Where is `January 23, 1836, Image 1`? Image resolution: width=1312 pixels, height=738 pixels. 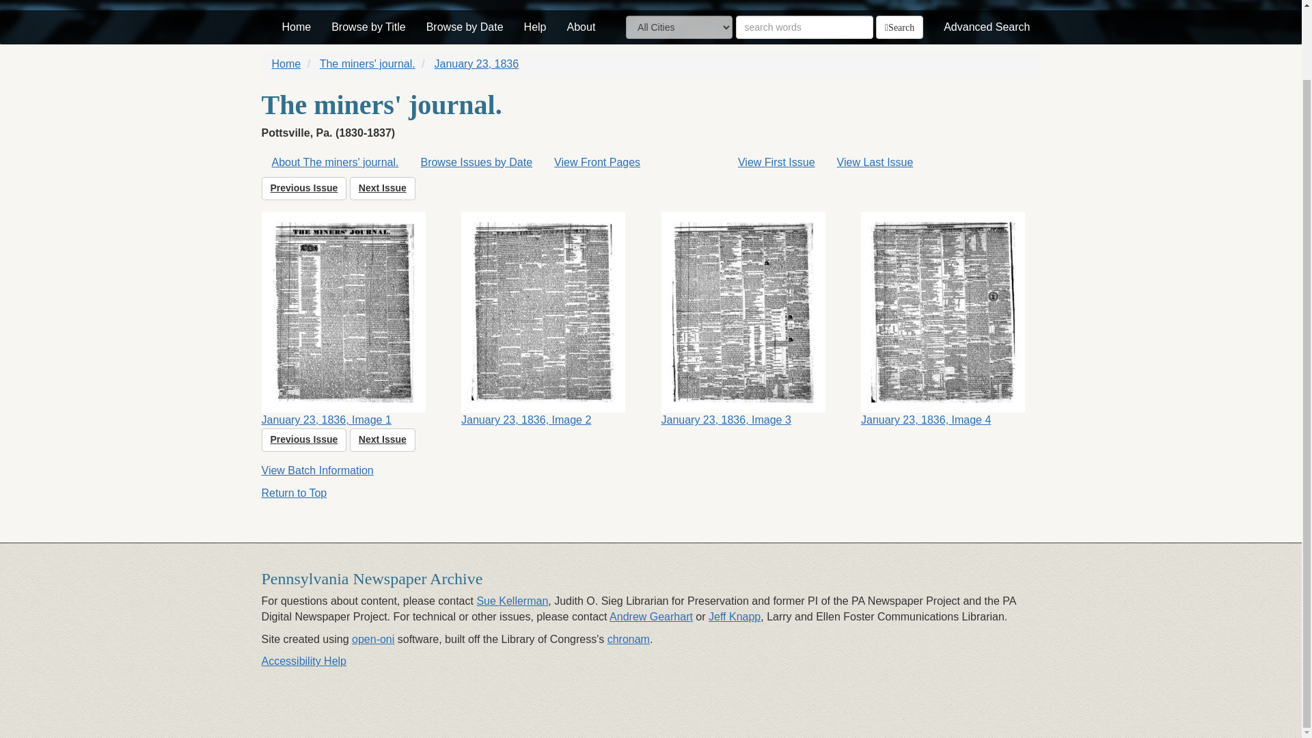
January 23, 1836, Image 1 is located at coordinates (351, 320).